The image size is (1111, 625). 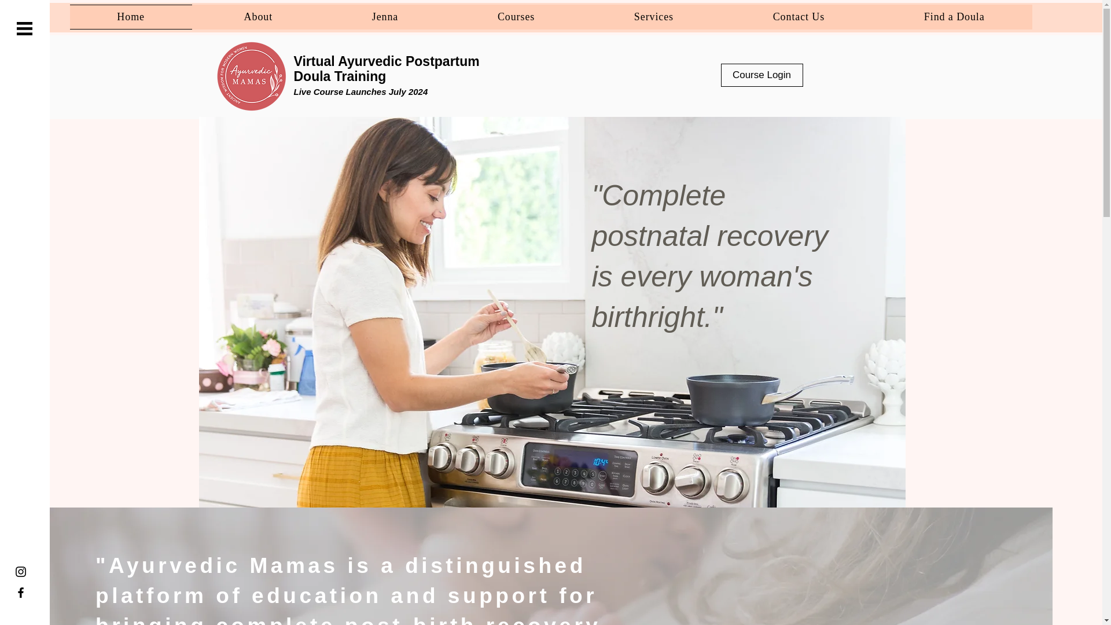 What do you see at coordinates (130, 16) in the screenshot?
I see `Home` at bounding box center [130, 16].